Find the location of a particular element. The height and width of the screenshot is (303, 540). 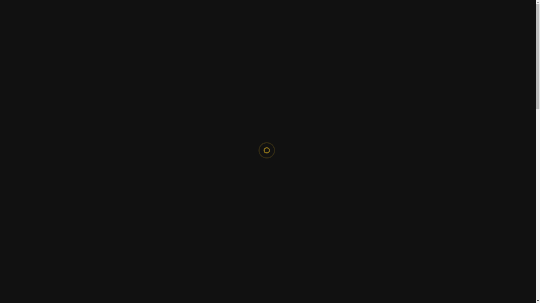

Home is located at coordinates (231, 27).